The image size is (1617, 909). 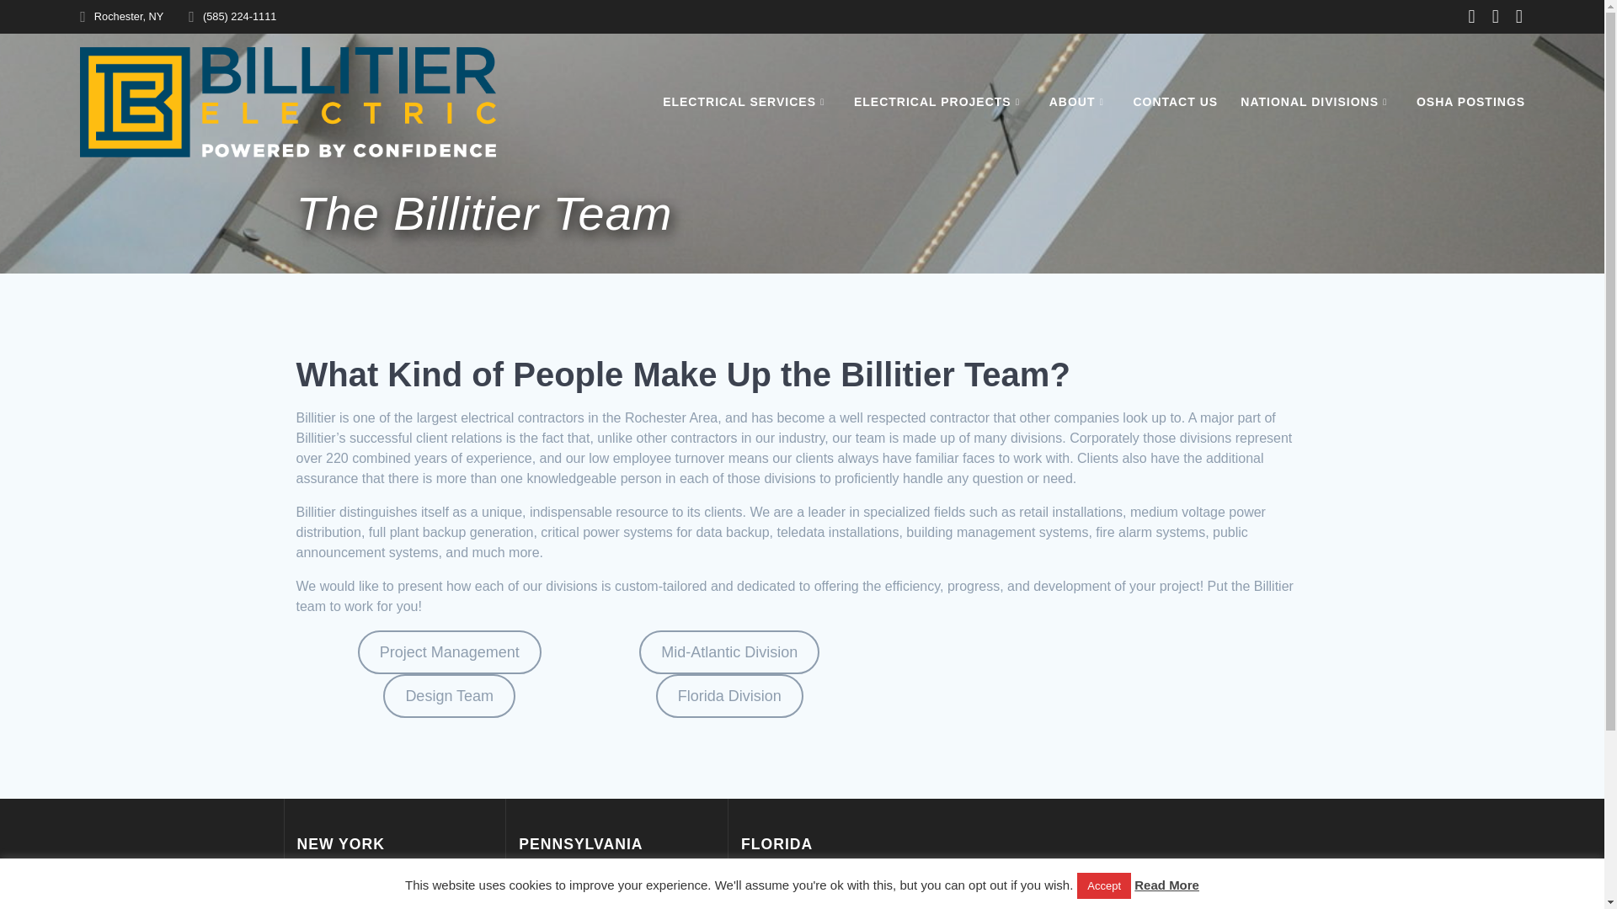 What do you see at coordinates (1167, 885) in the screenshot?
I see `Read More` at bounding box center [1167, 885].